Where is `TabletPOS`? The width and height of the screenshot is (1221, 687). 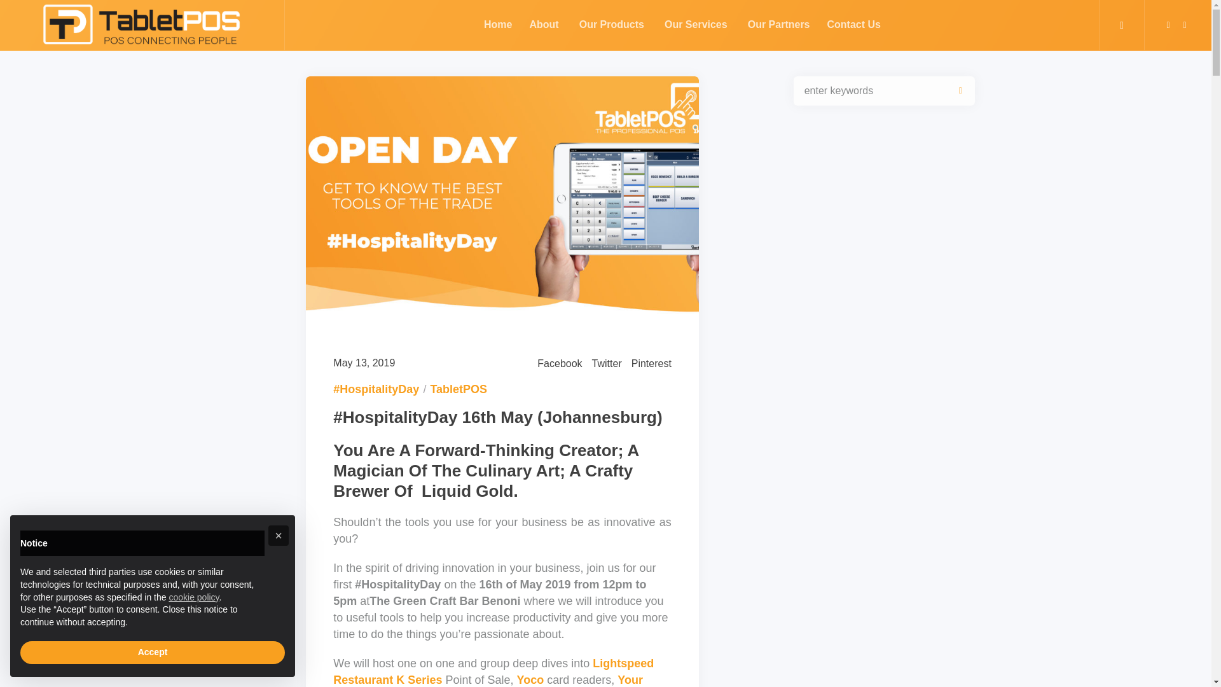
TabletPOS is located at coordinates (458, 389).